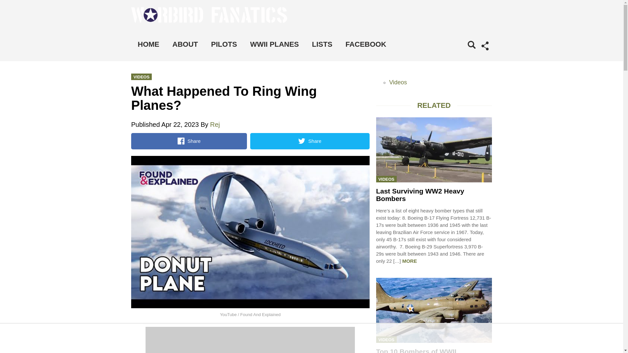  What do you see at coordinates (387, 179) in the screenshot?
I see `VIDEOS` at bounding box center [387, 179].